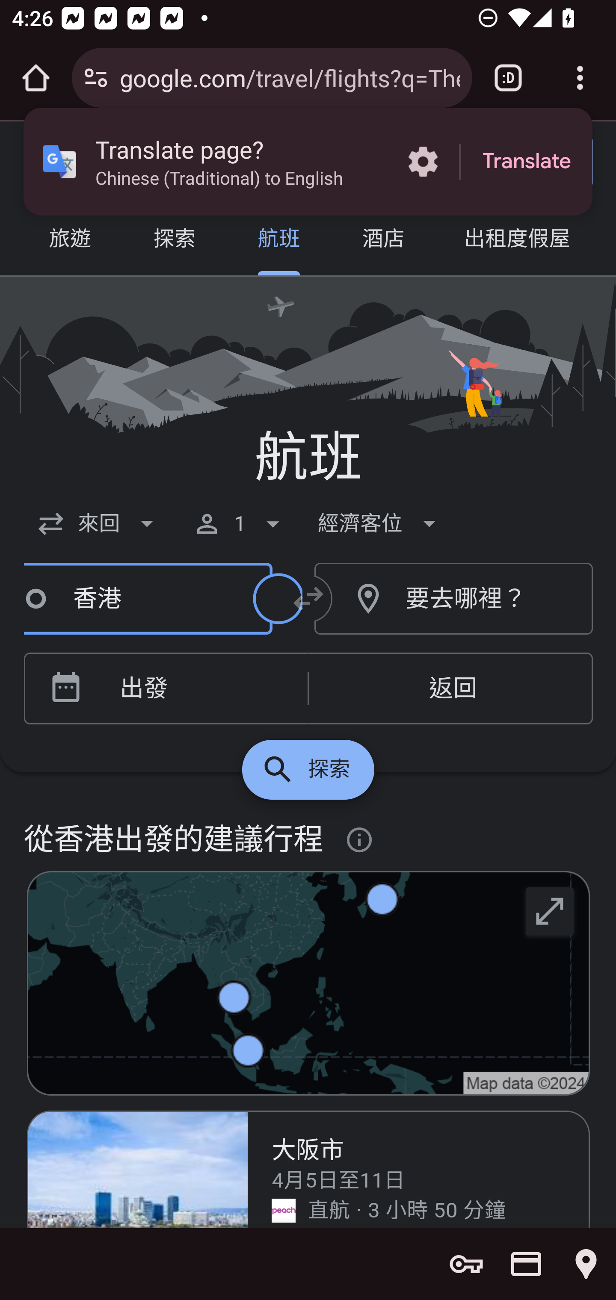 This screenshot has height=1300, width=616. I want to click on Google Apps, so click(425, 162).